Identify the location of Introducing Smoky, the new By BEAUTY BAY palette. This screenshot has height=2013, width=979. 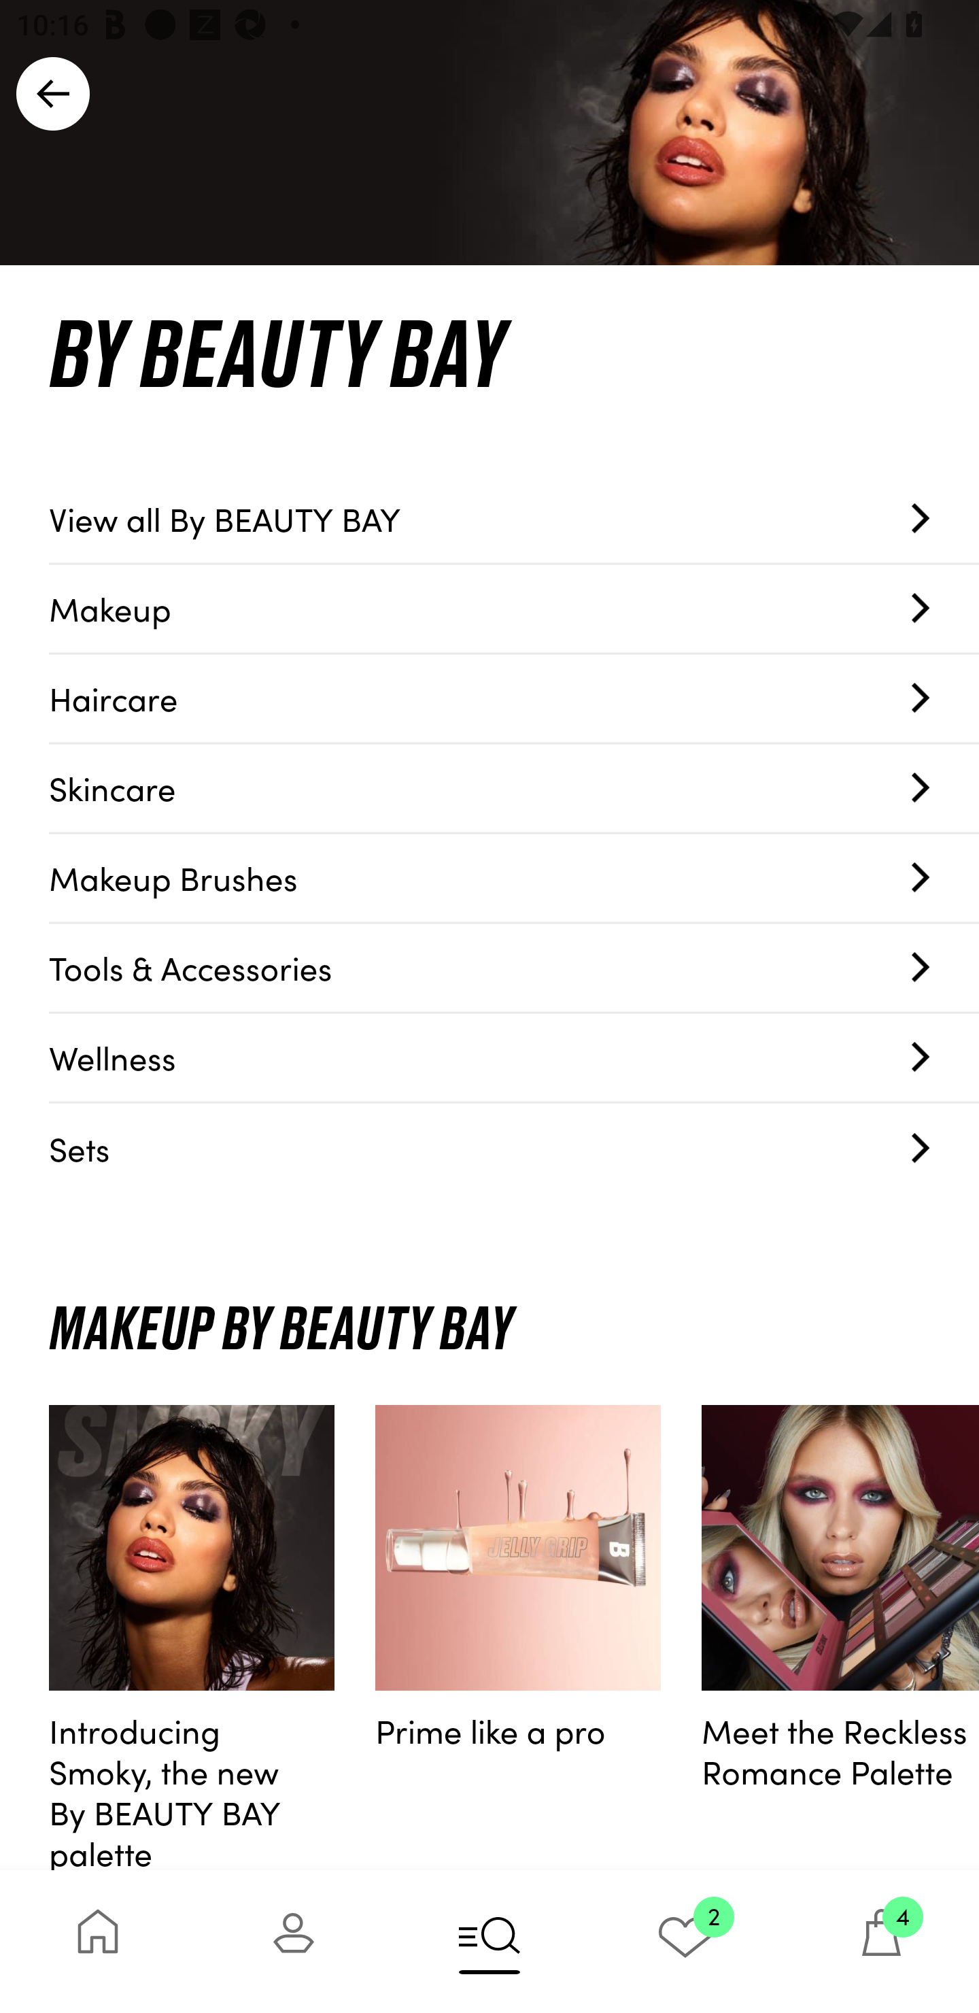
(192, 1638).